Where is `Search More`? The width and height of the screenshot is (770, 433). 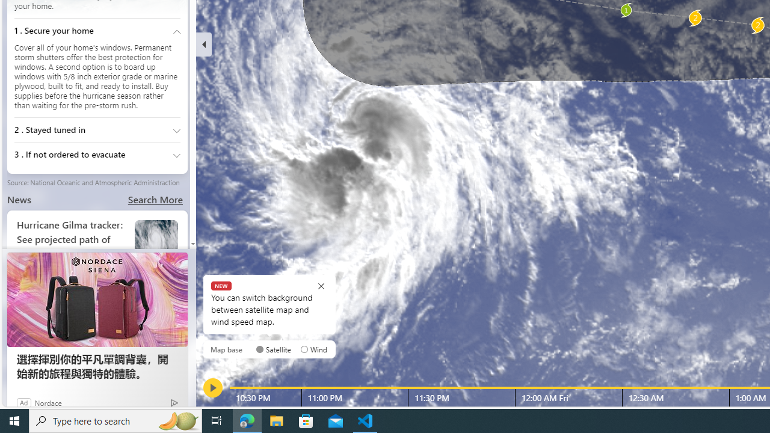 Search More is located at coordinates (155, 200).